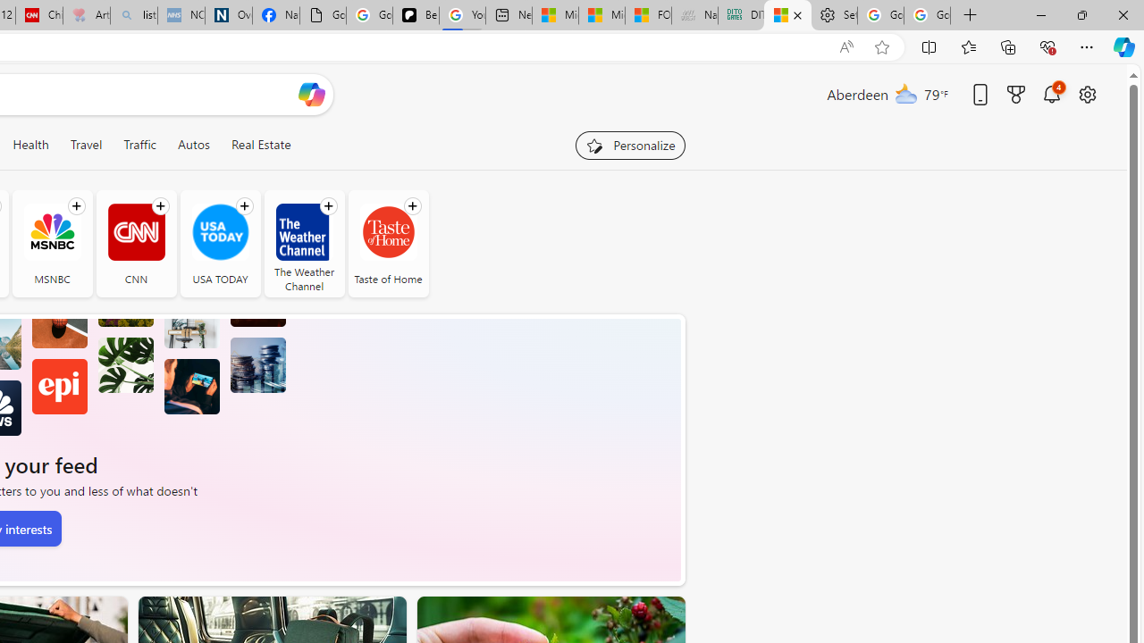 The height and width of the screenshot is (643, 1144). Describe the element at coordinates (52, 243) in the screenshot. I see `MSNBC` at that location.